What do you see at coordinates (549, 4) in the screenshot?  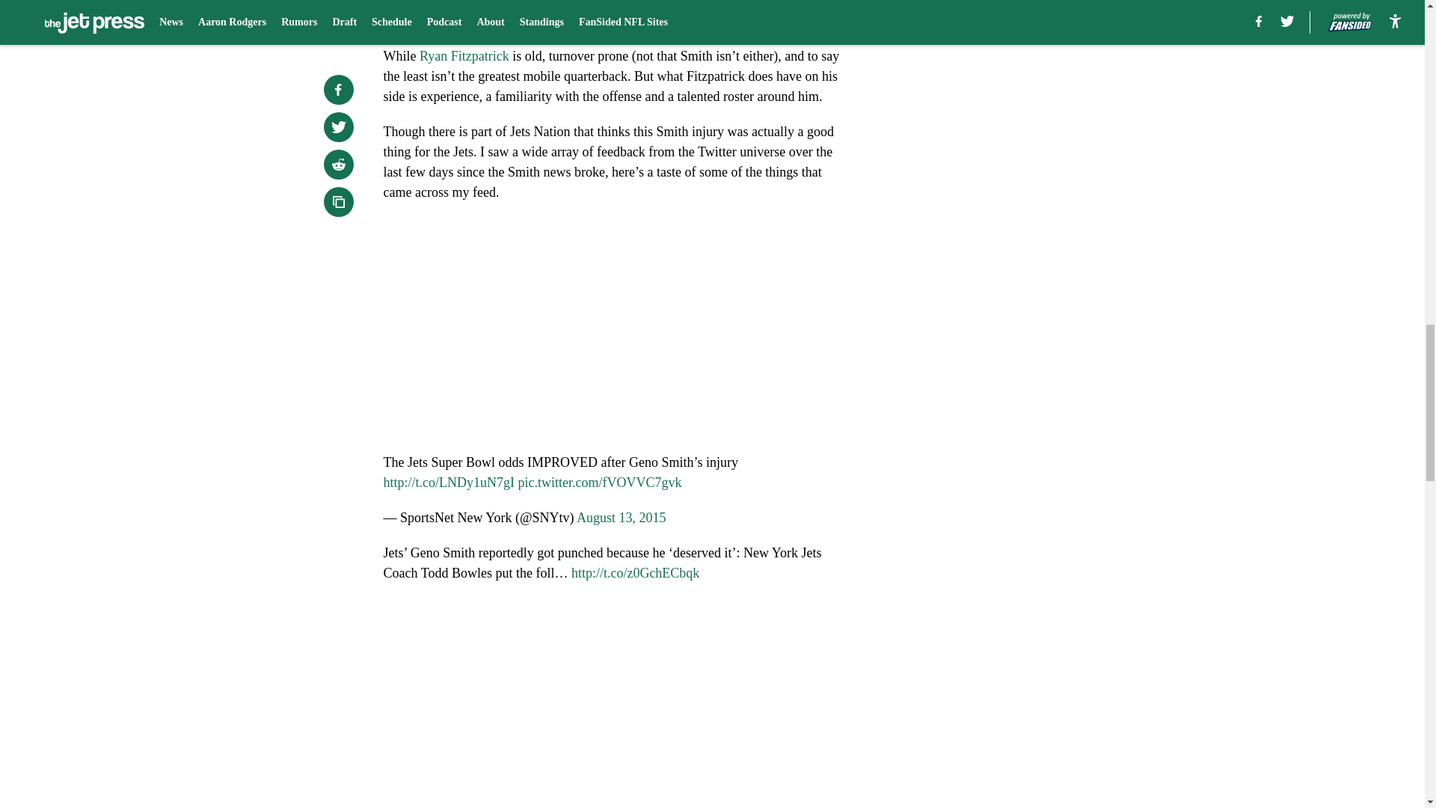 I see `NY Jets: Why the team should not cut Jamison Crowder` at bounding box center [549, 4].